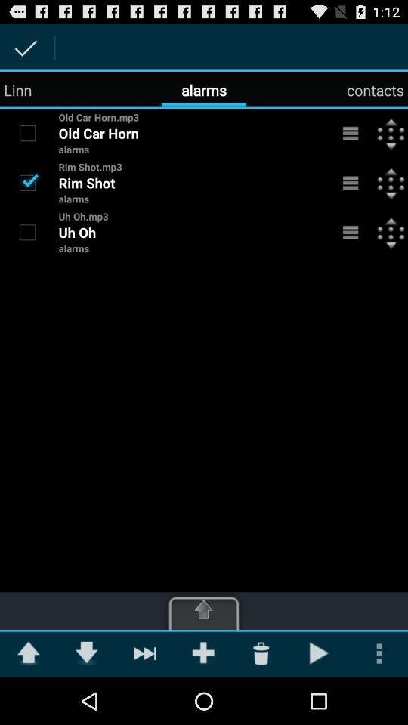  What do you see at coordinates (351, 183) in the screenshot?
I see `see menu option` at bounding box center [351, 183].